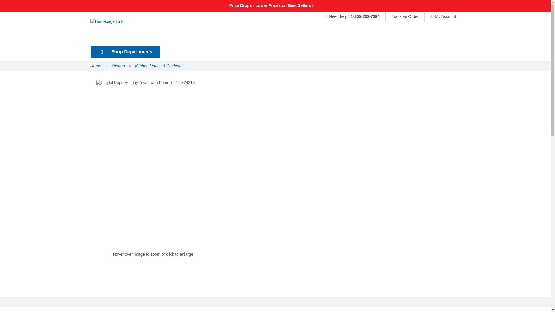 This screenshot has width=555, height=312. I want to click on Track an Order, so click(405, 16).